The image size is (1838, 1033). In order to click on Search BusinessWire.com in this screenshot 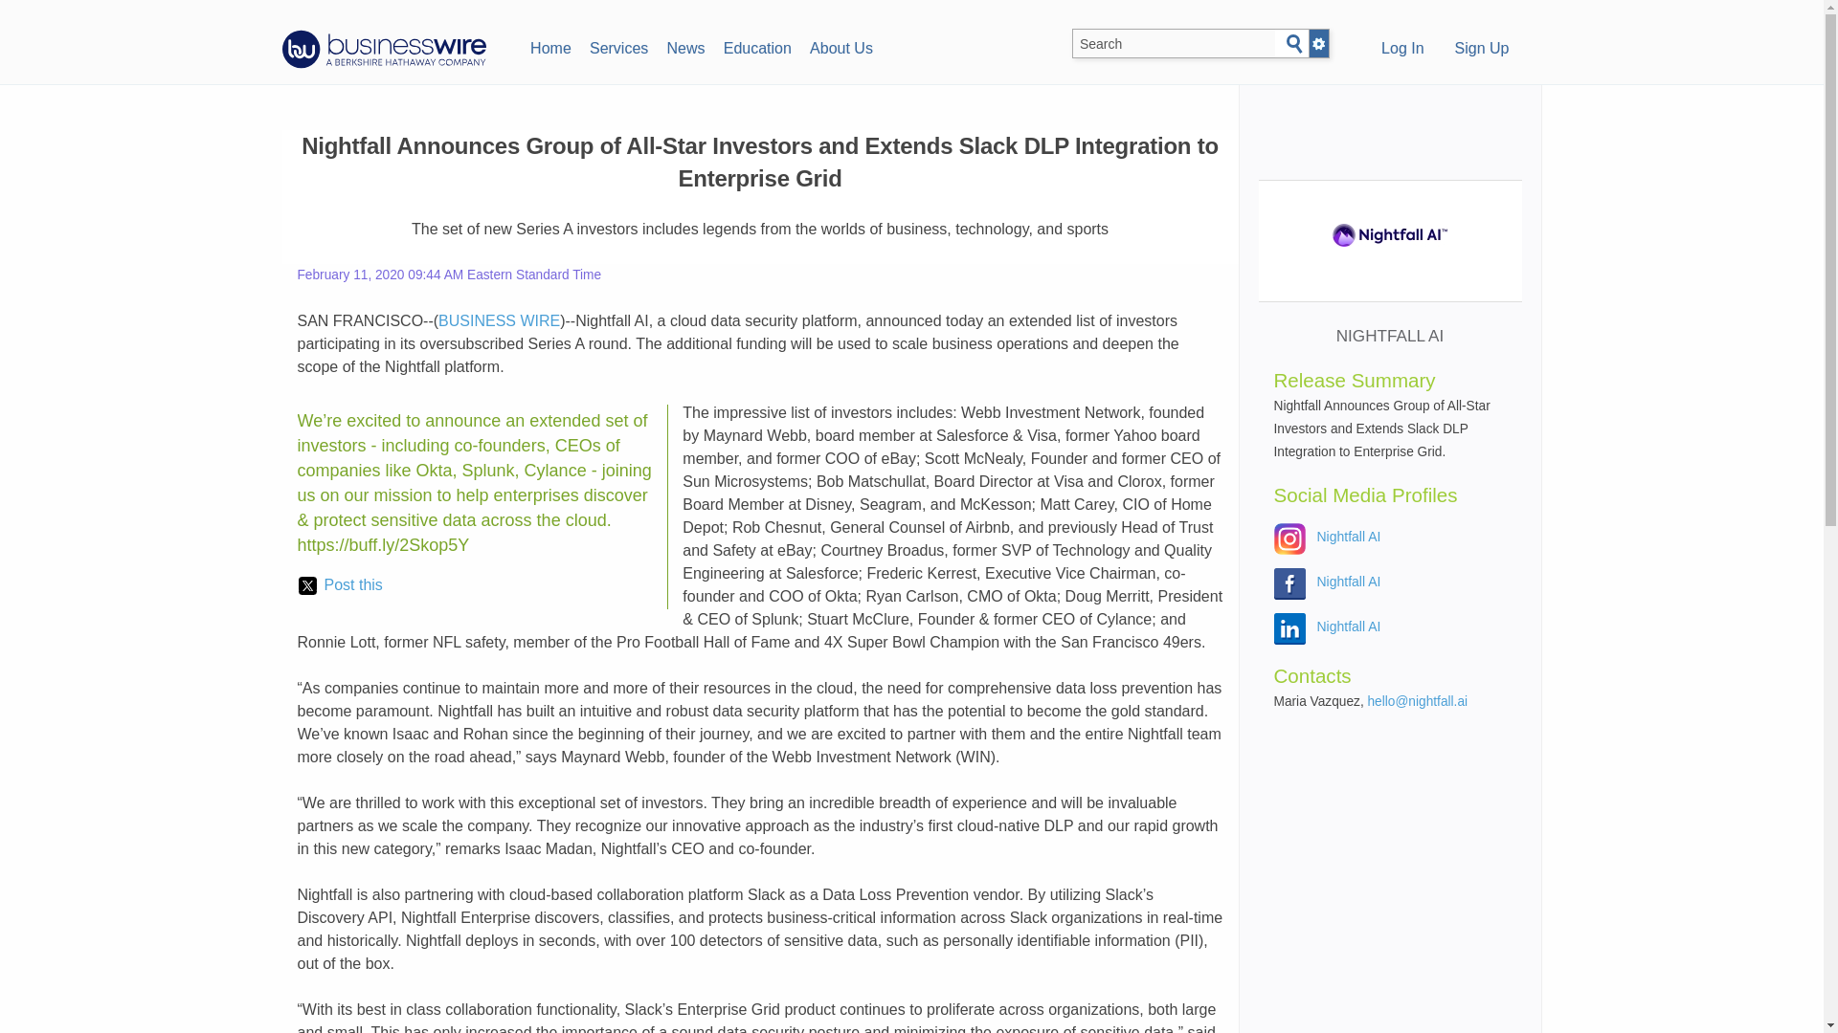, I will do `click(1174, 44)`.